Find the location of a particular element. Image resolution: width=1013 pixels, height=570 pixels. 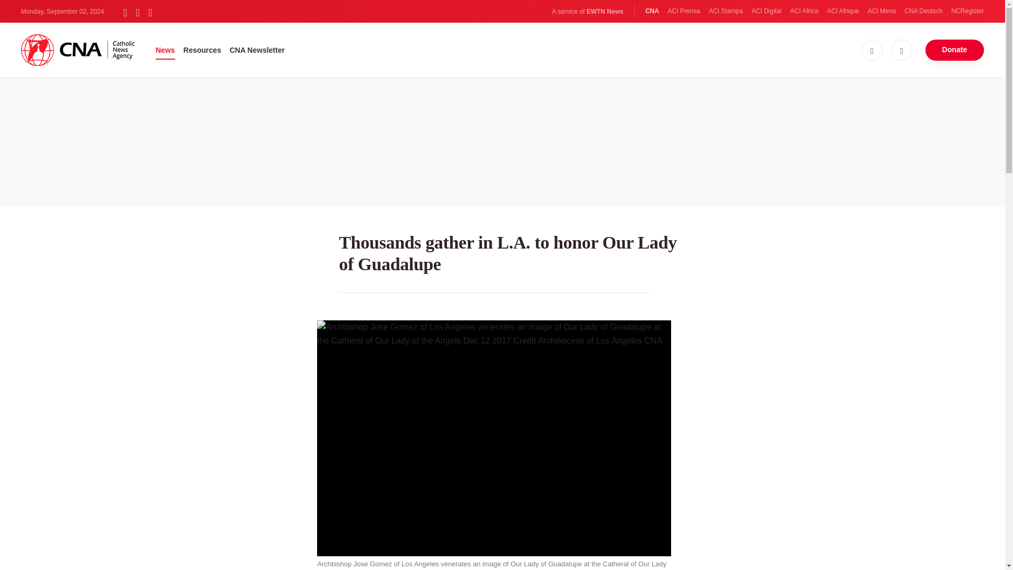

CNA Deutsch is located at coordinates (923, 11).